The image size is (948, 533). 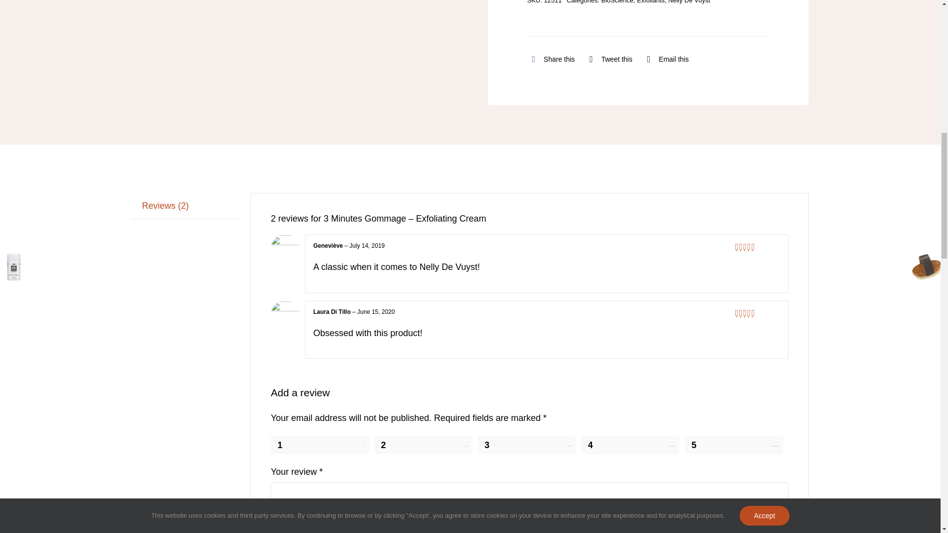 I want to click on BioScience, so click(x=617, y=2).